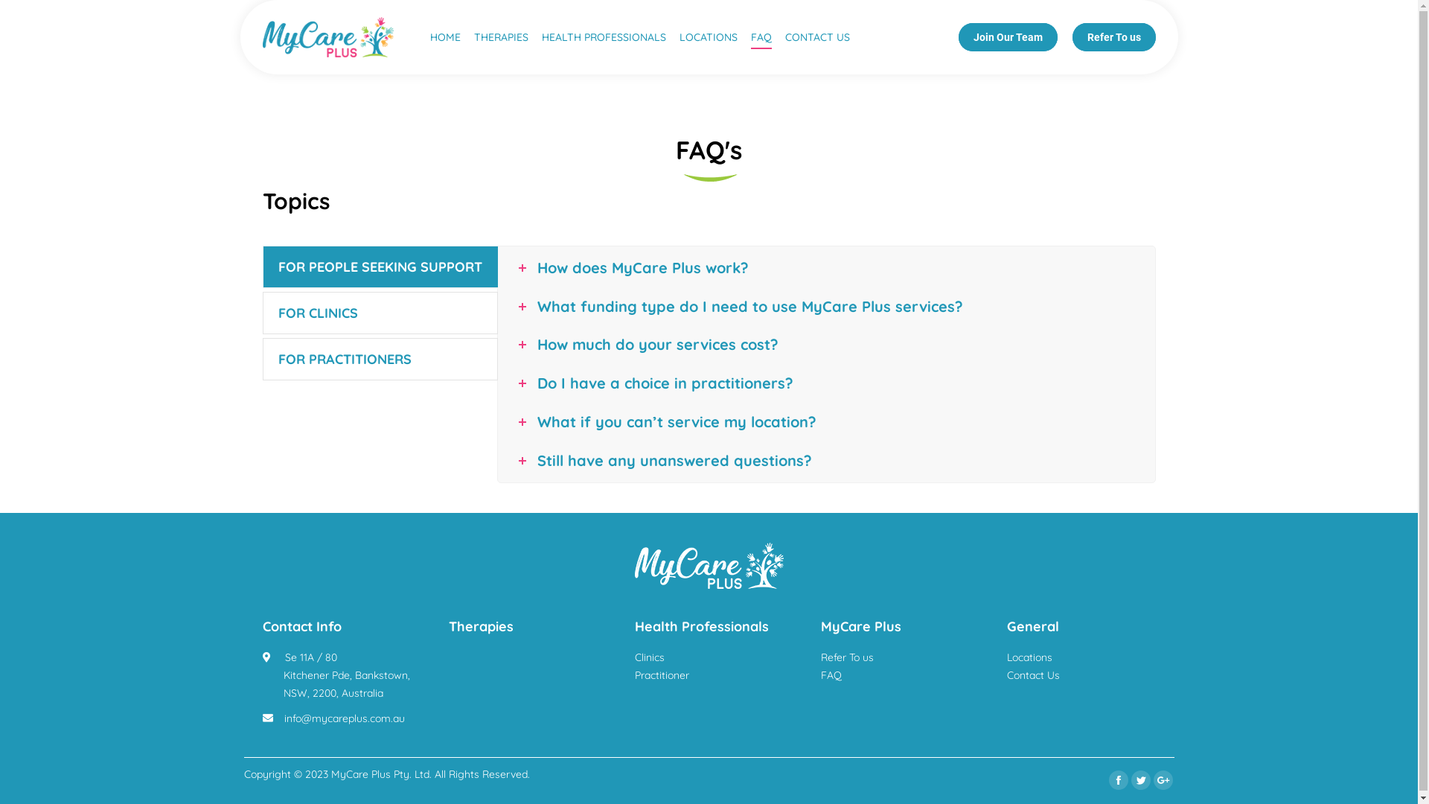 The width and height of the screenshot is (1429, 804). I want to click on Google+, so click(1163, 780).